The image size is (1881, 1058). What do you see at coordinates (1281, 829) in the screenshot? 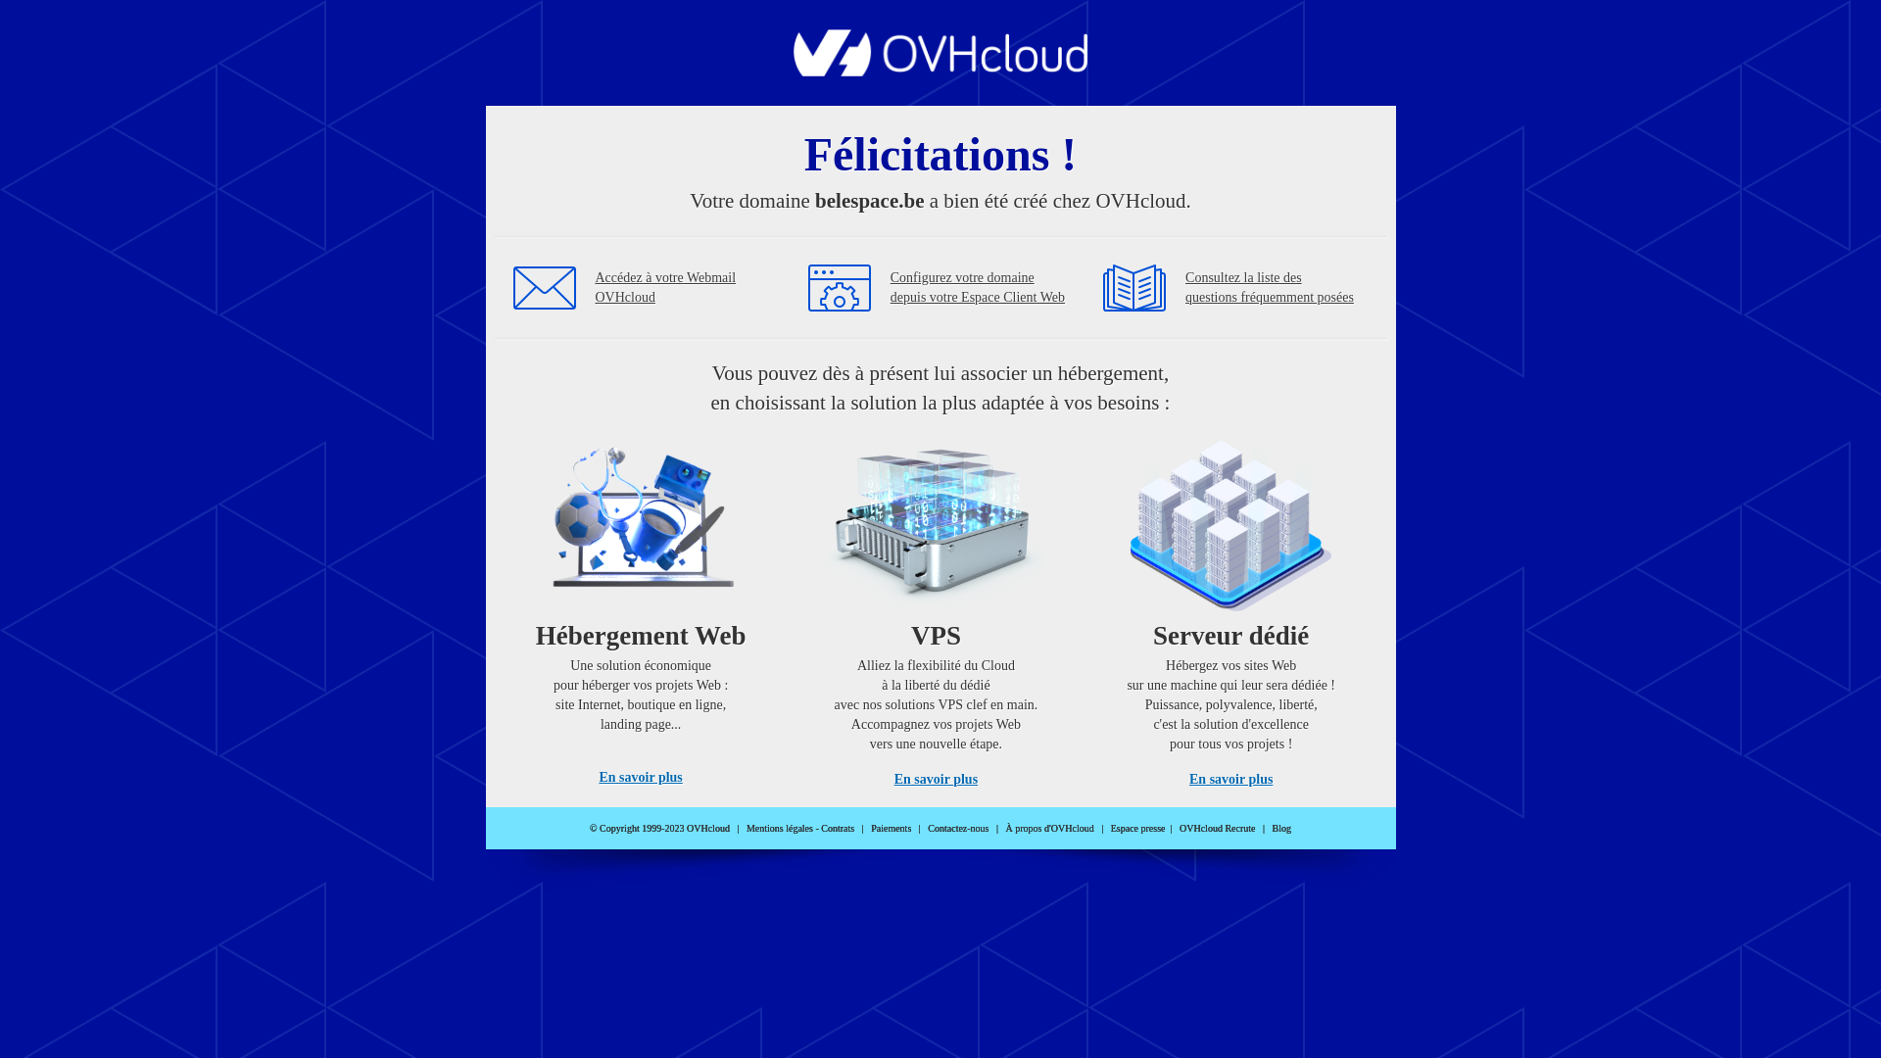
I see `Blog` at bounding box center [1281, 829].